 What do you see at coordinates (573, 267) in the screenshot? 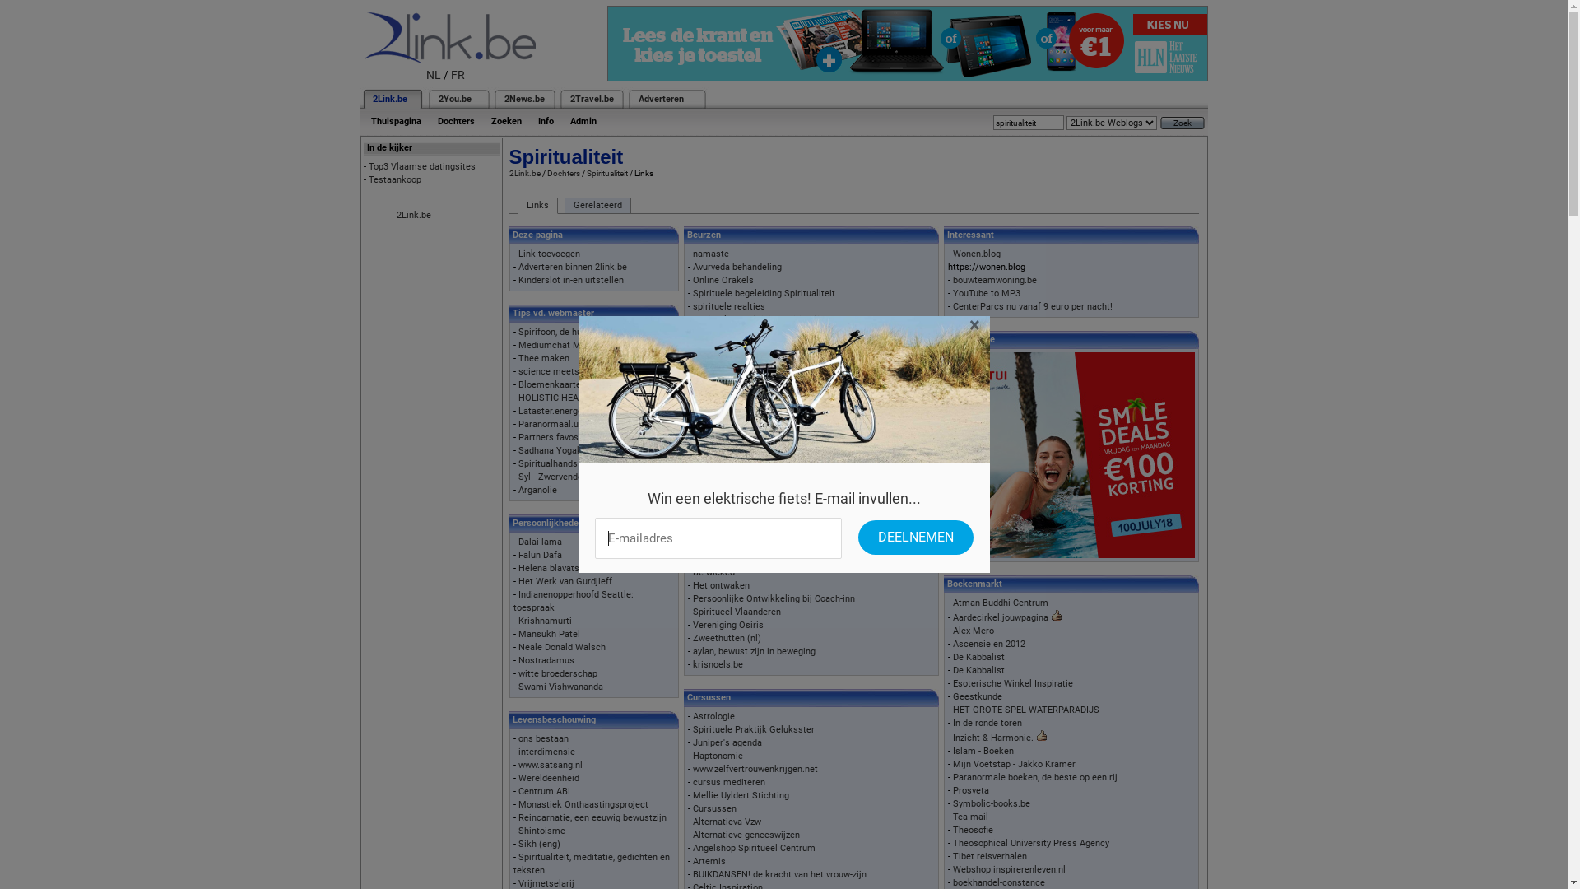
I see `Adverteren binnen 2link.be` at bounding box center [573, 267].